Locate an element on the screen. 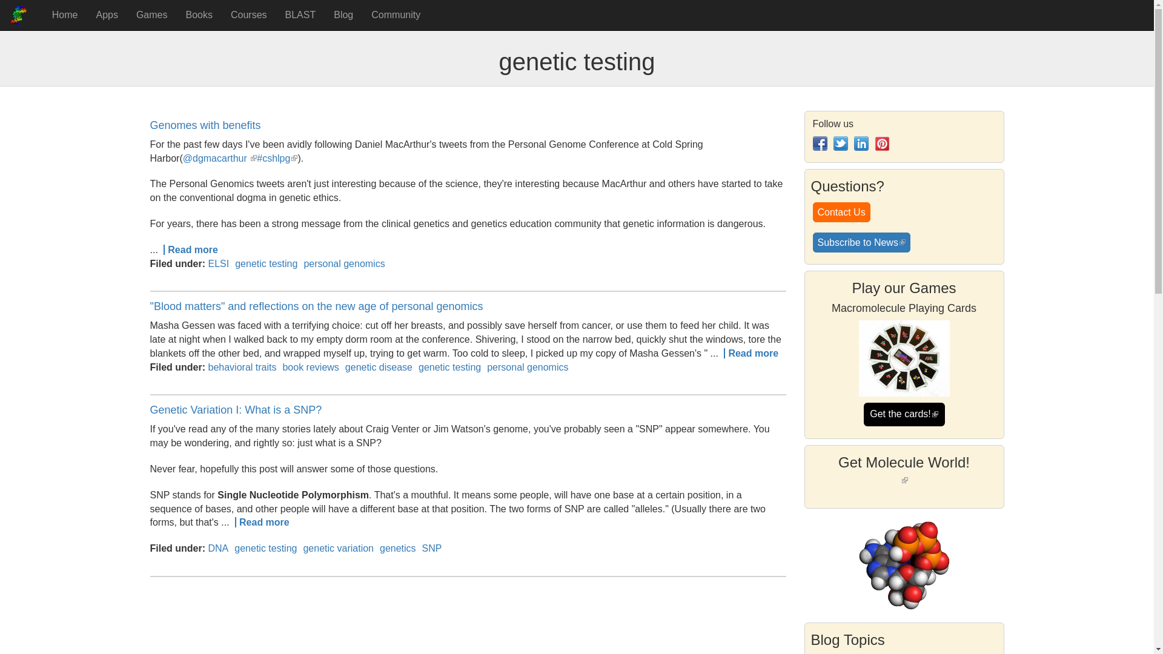 The image size is (1163, 654). BLAST is located at coordinates (300, 15).